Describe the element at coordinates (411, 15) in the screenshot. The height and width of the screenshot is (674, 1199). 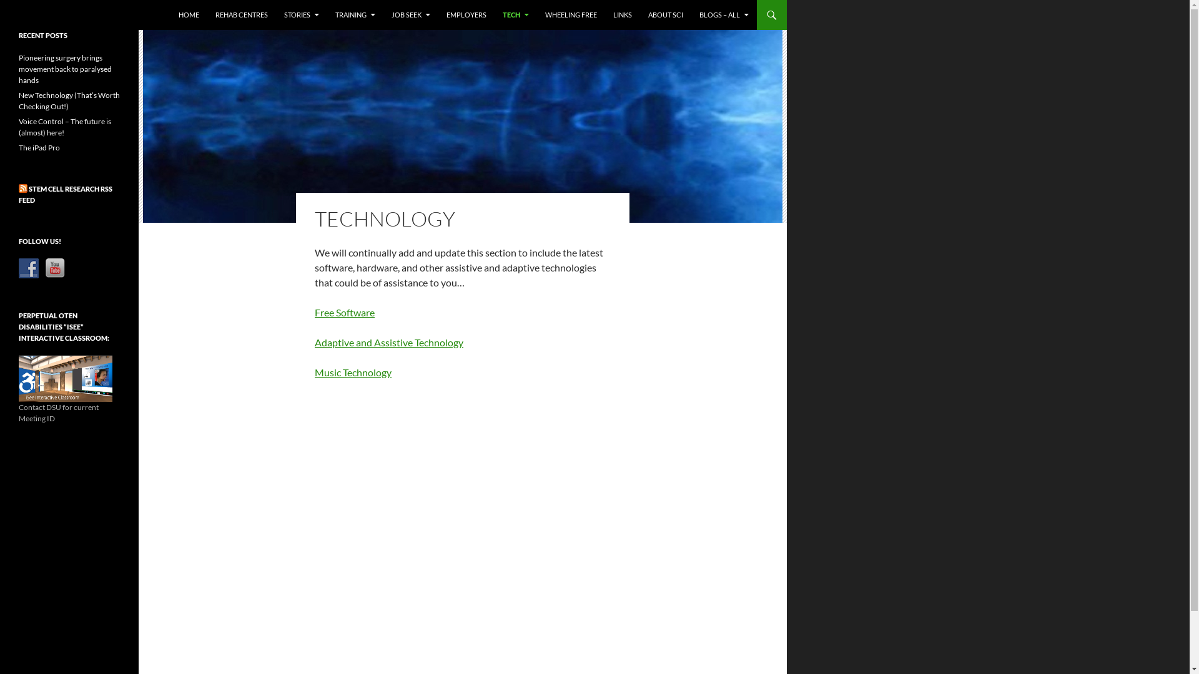
I see `JOB SEEK` at that location.